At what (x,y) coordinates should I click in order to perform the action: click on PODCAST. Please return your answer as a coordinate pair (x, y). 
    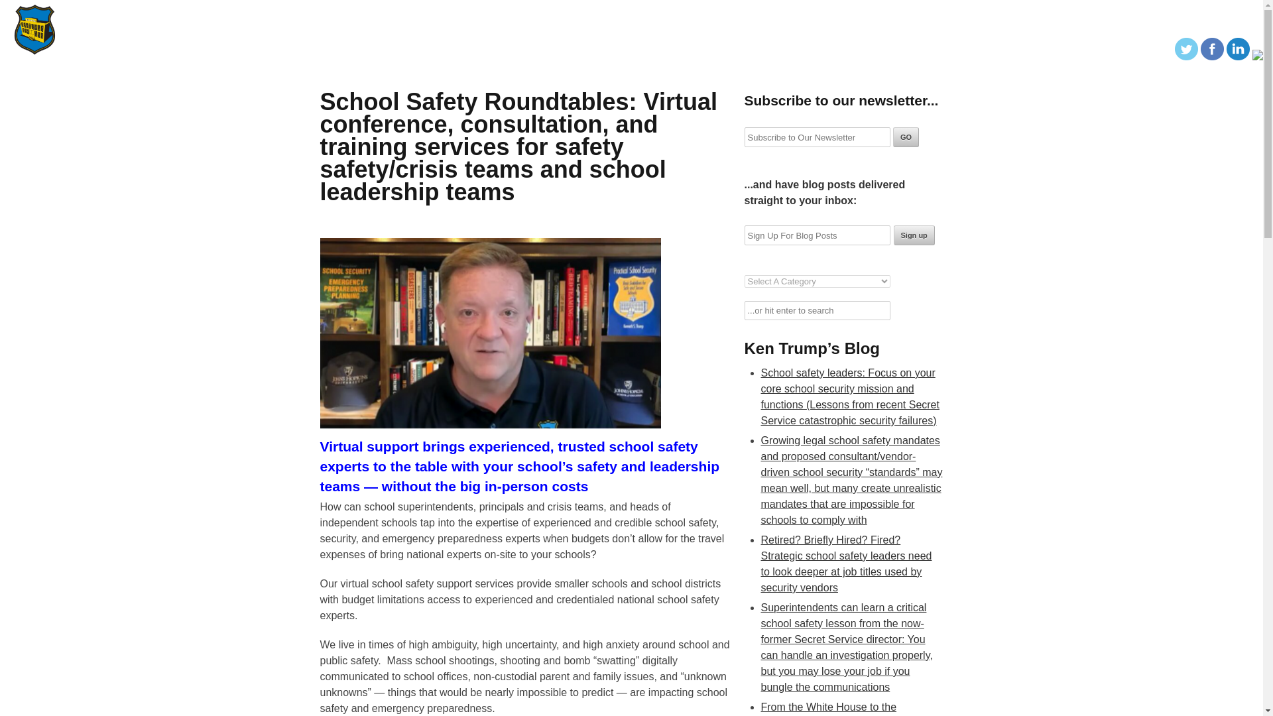
    Looking at the image, I should click on (780, 16).